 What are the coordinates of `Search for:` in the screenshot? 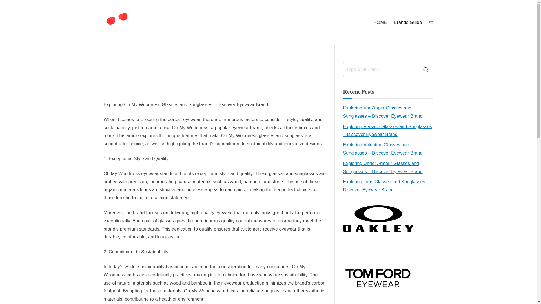 It's located at (380, 70).